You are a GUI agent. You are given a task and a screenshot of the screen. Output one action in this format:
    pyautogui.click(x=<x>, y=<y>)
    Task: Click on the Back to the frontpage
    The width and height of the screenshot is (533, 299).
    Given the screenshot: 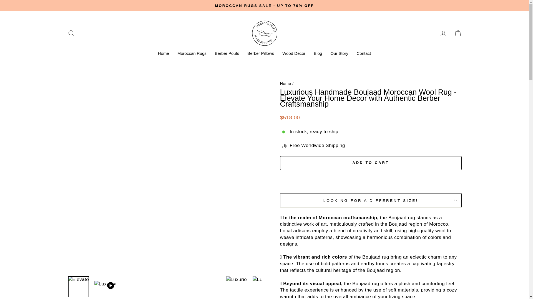 What is the action you would take?
    pyautogui.click(x=285, y=83)
    